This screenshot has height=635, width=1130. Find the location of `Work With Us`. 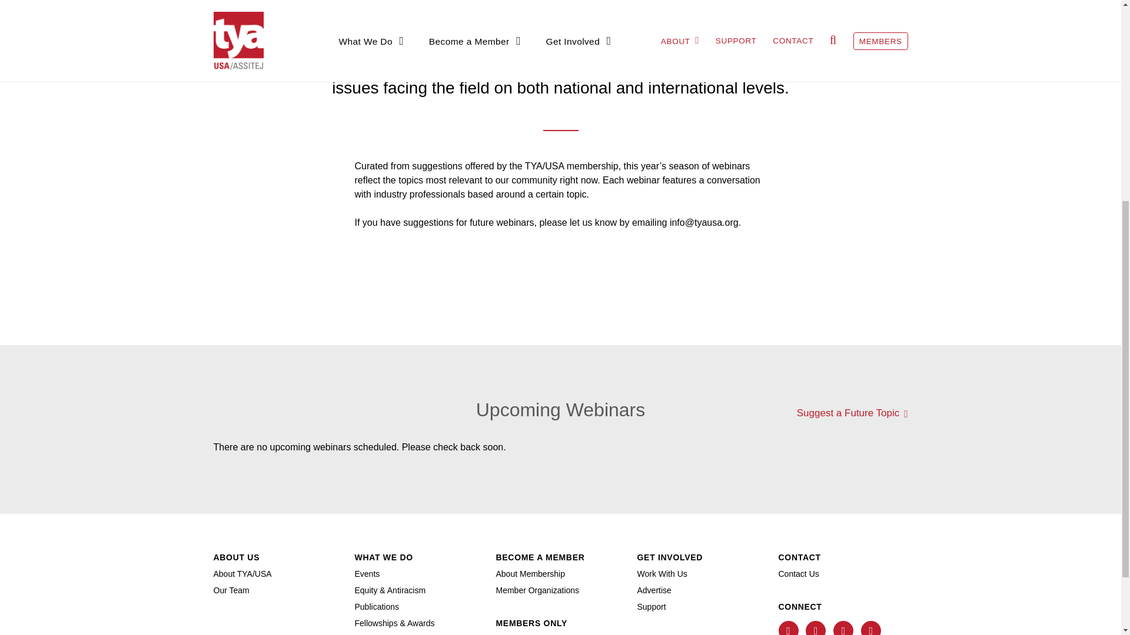

Work With Us is located at coordinates (662, 573).